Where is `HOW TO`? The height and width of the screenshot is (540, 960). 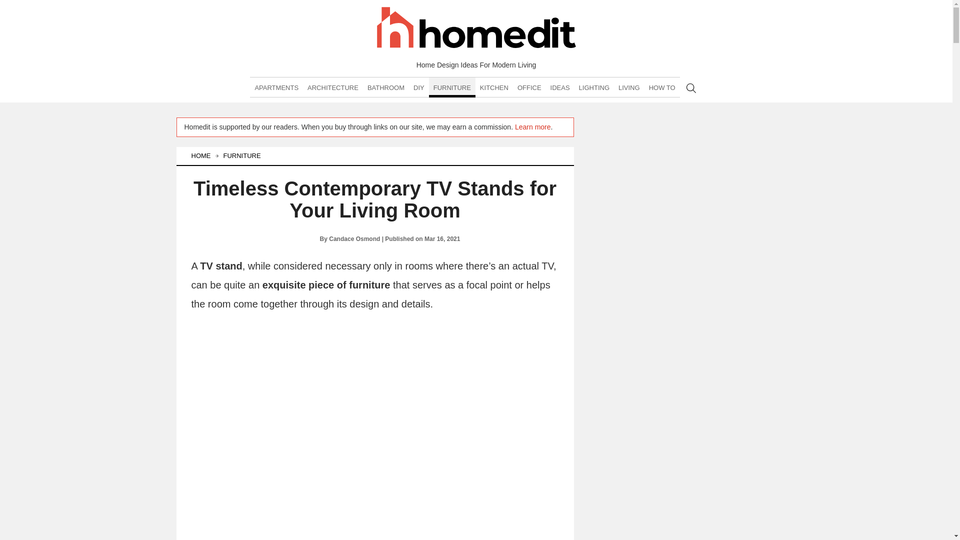 HOW TO is located at coordinates (662, 87).